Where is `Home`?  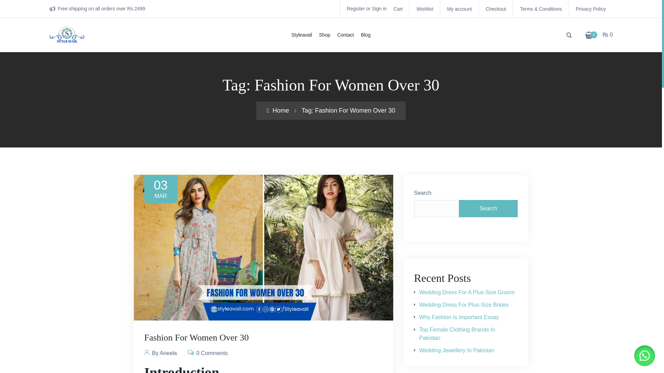
Home is located at coordinates (278, 111).